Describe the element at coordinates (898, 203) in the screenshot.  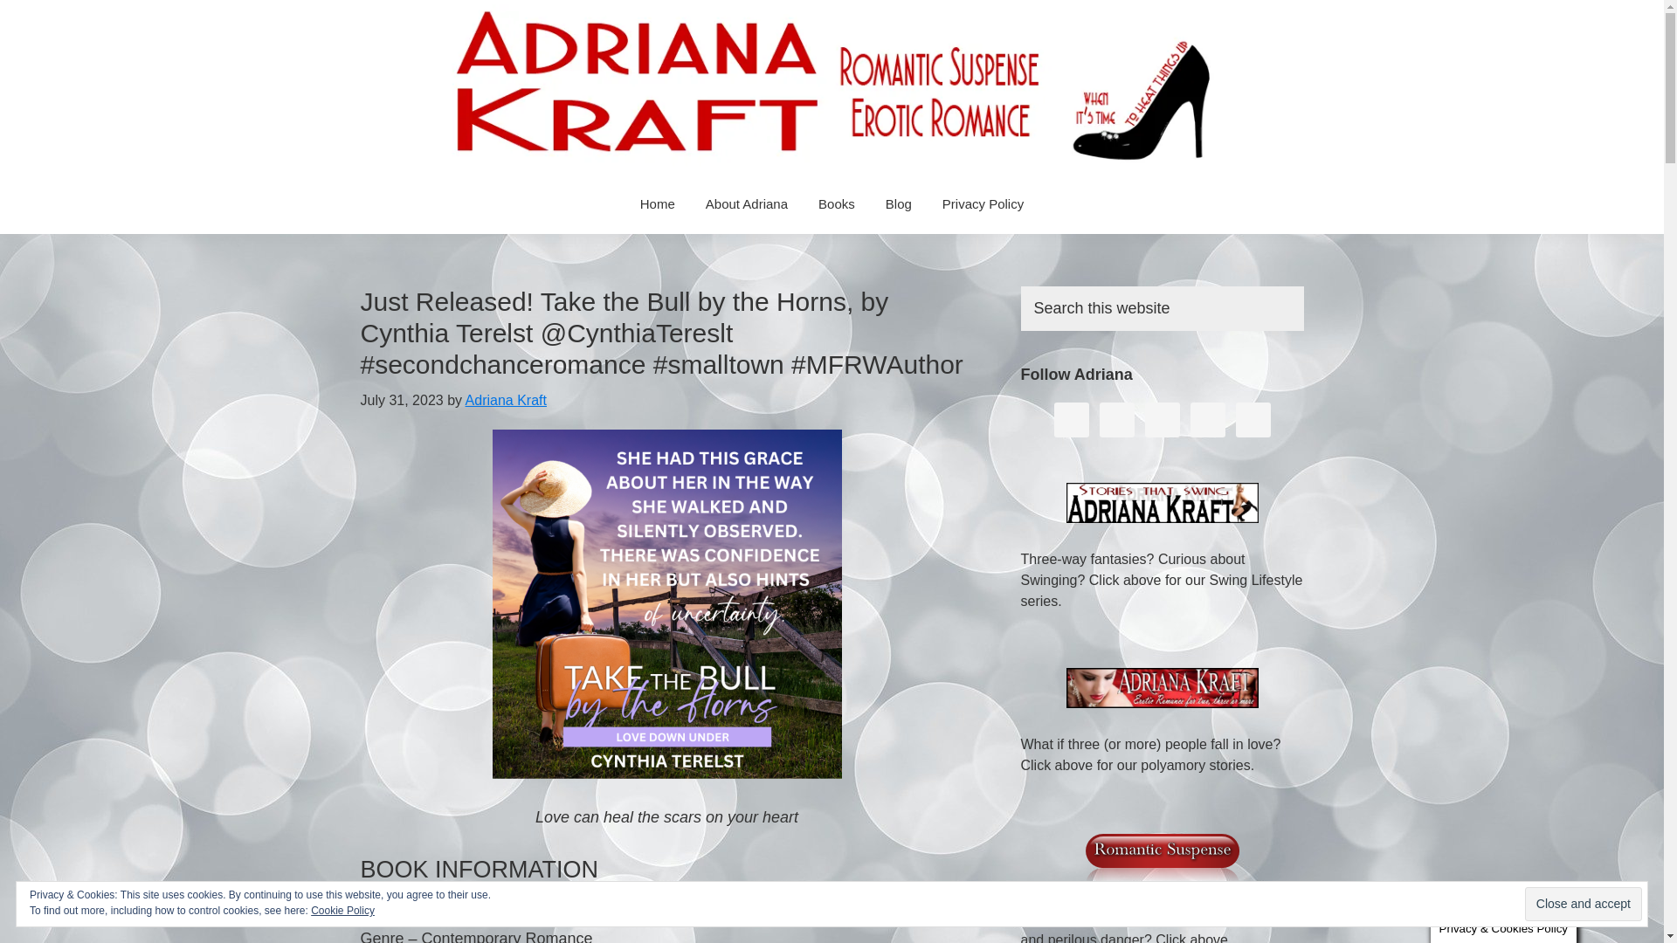
I see `Blog` at that location.